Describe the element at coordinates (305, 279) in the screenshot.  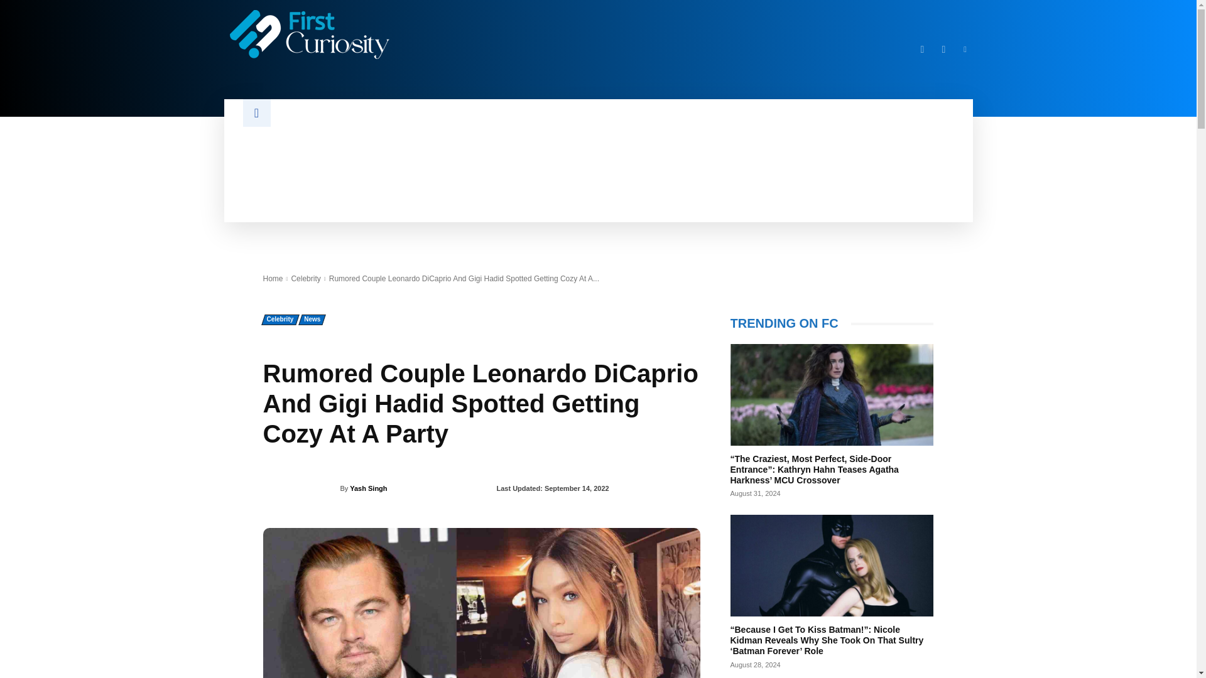
I see `View all posts in Celebrity` at that location.